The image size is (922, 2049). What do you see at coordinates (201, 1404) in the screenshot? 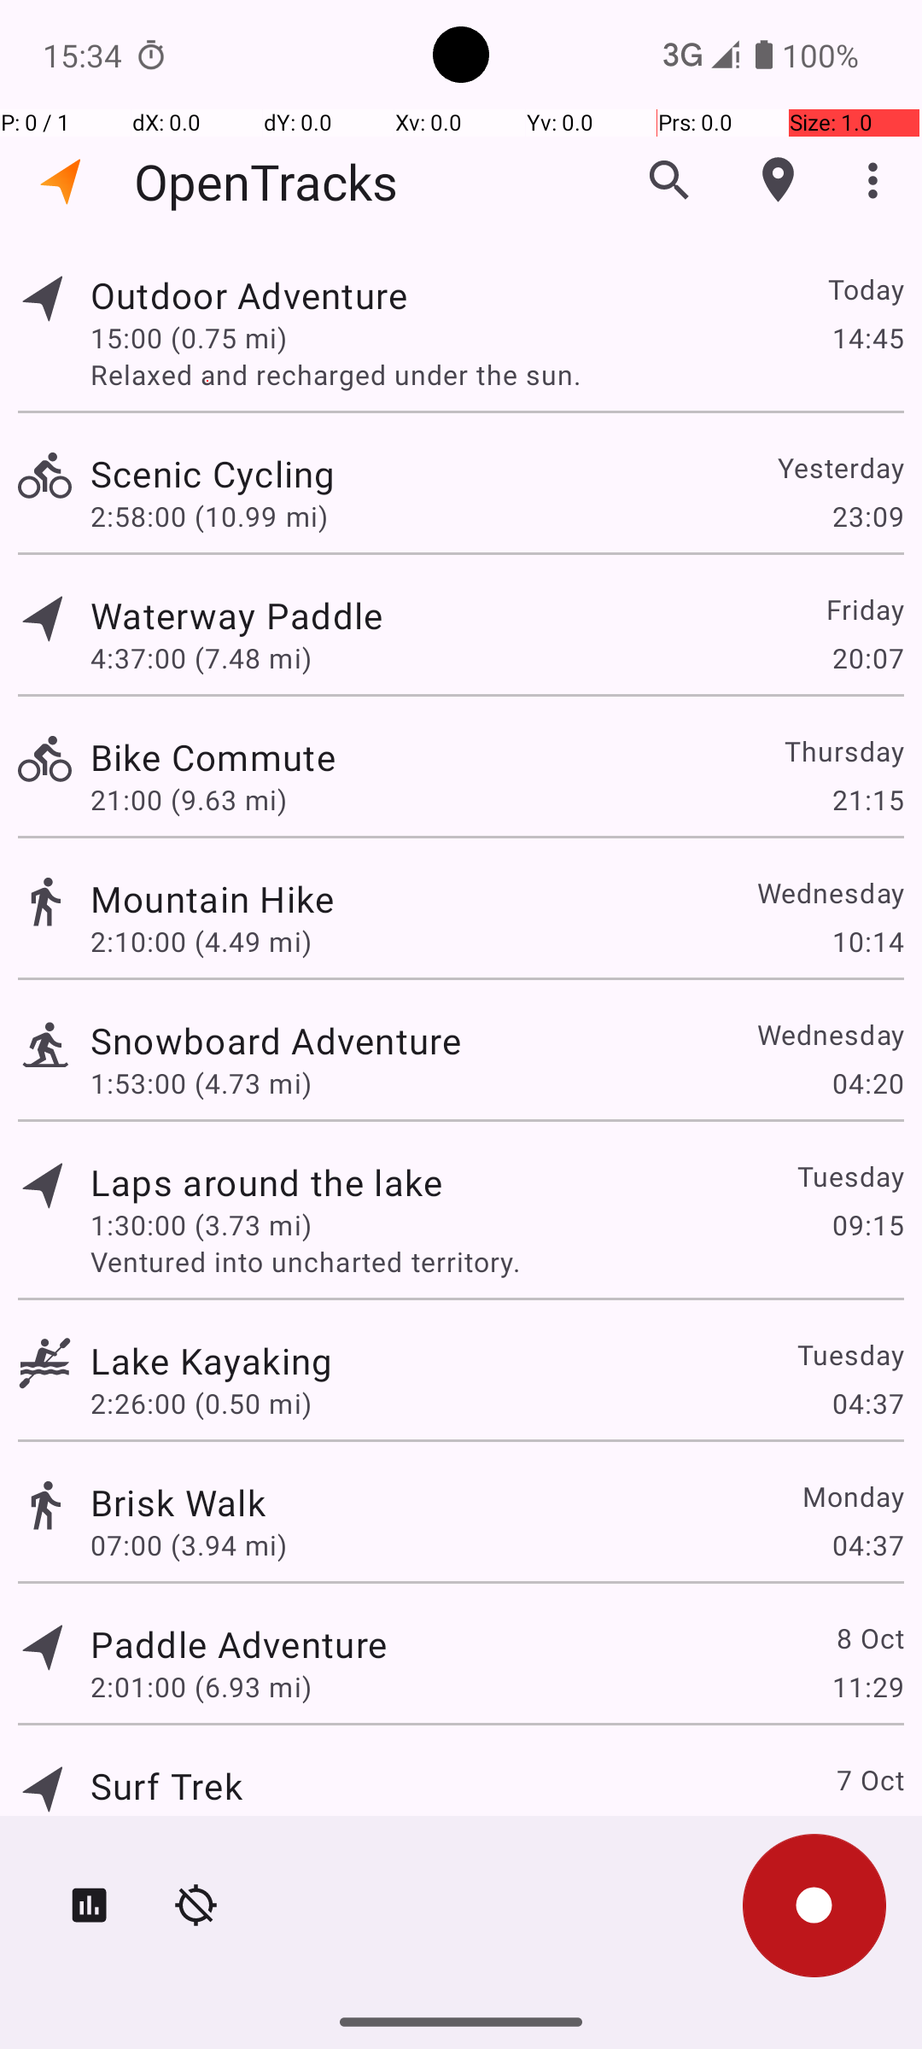
I see `2:26:00 (0.50 mi)` at bounding box center [201, 1404].